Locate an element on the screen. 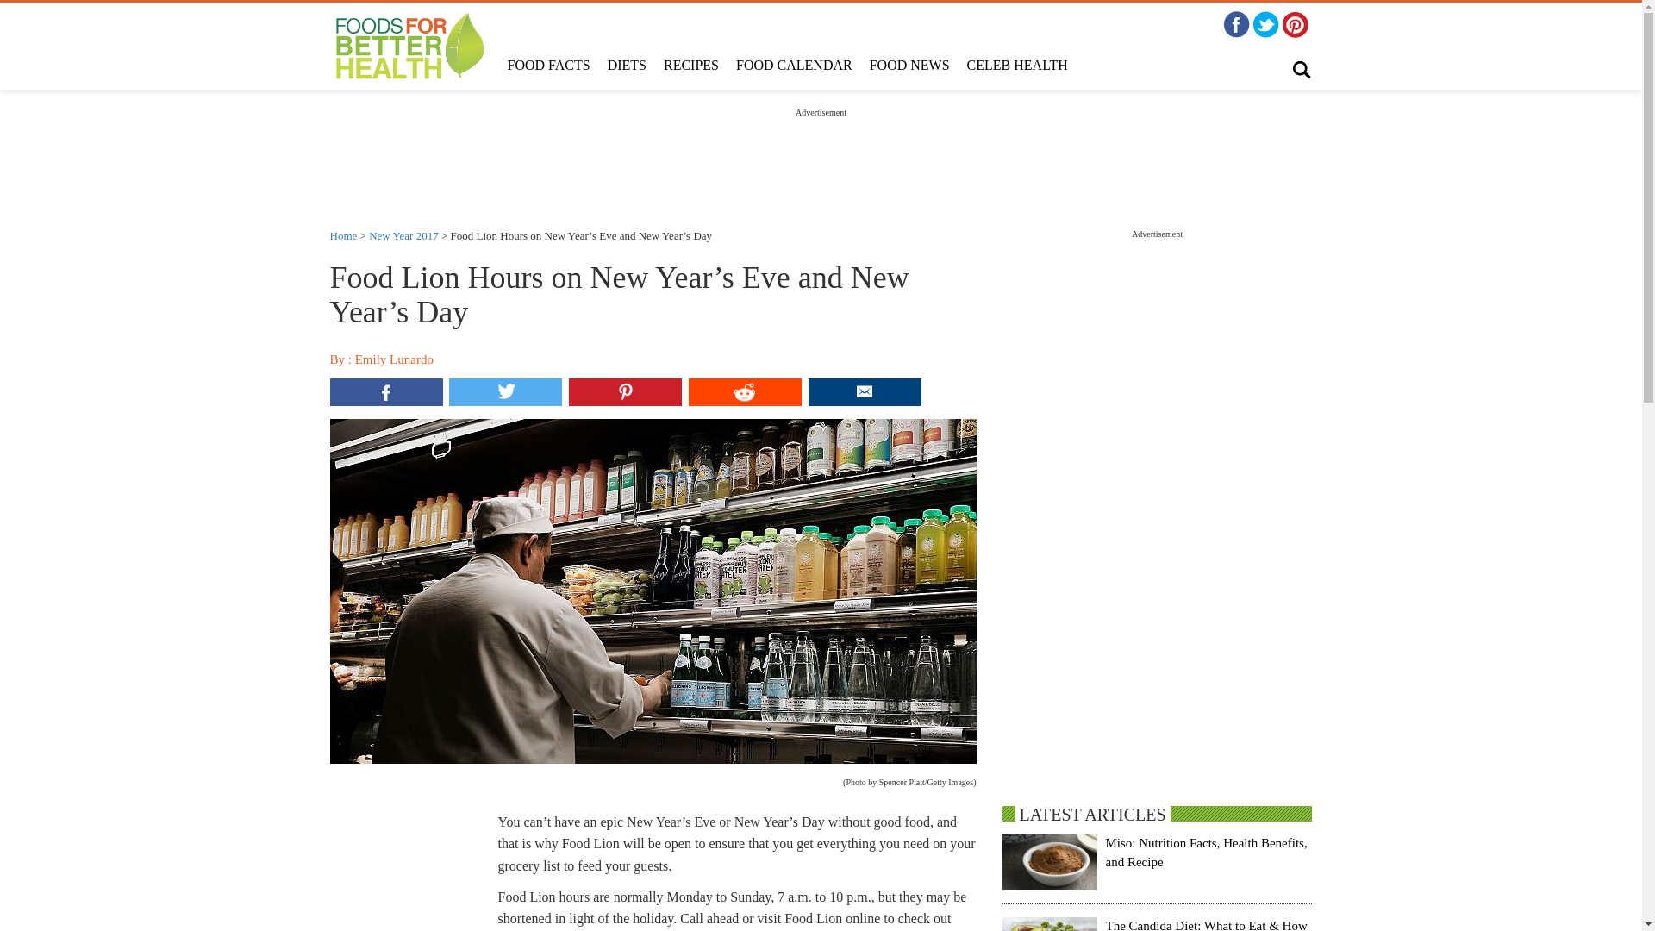  Advertisement is located at coordinates (820, 157).